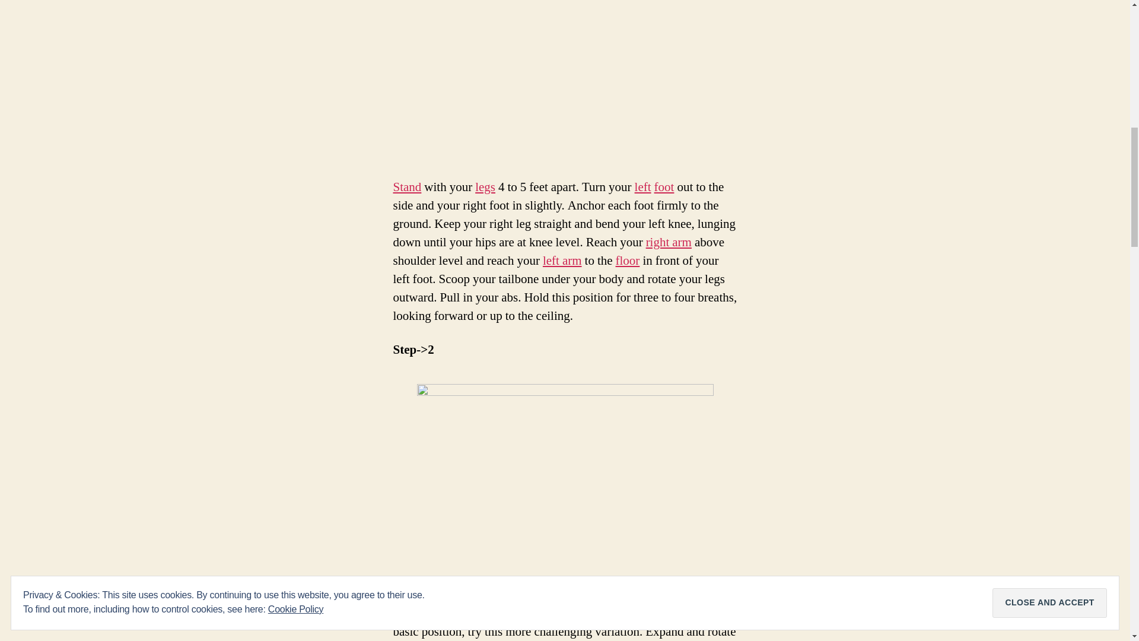  Describe the element at coordinates (664, 188) in the screenshot. I see `foot` at that location.